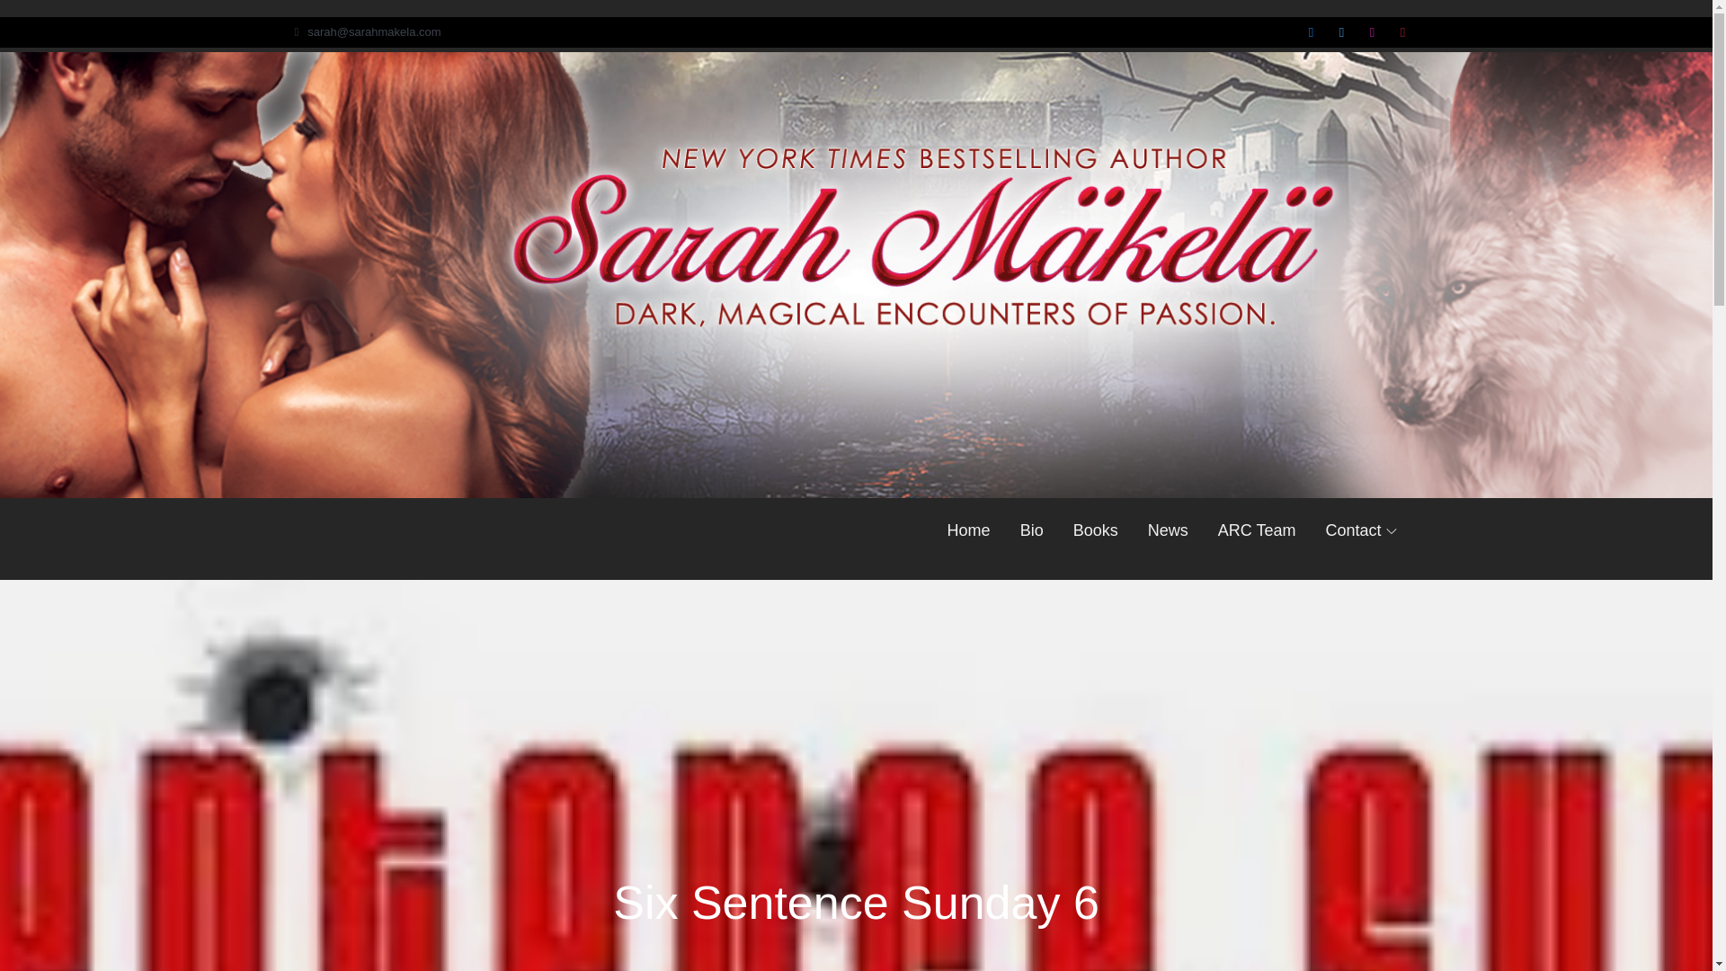 Image resolution: width=1726 pixels, height=971 pixels. What do you see at coordinates (1257, 530) in the screenshot?
I see `ARC Team` at bounding box center [1257, 530].